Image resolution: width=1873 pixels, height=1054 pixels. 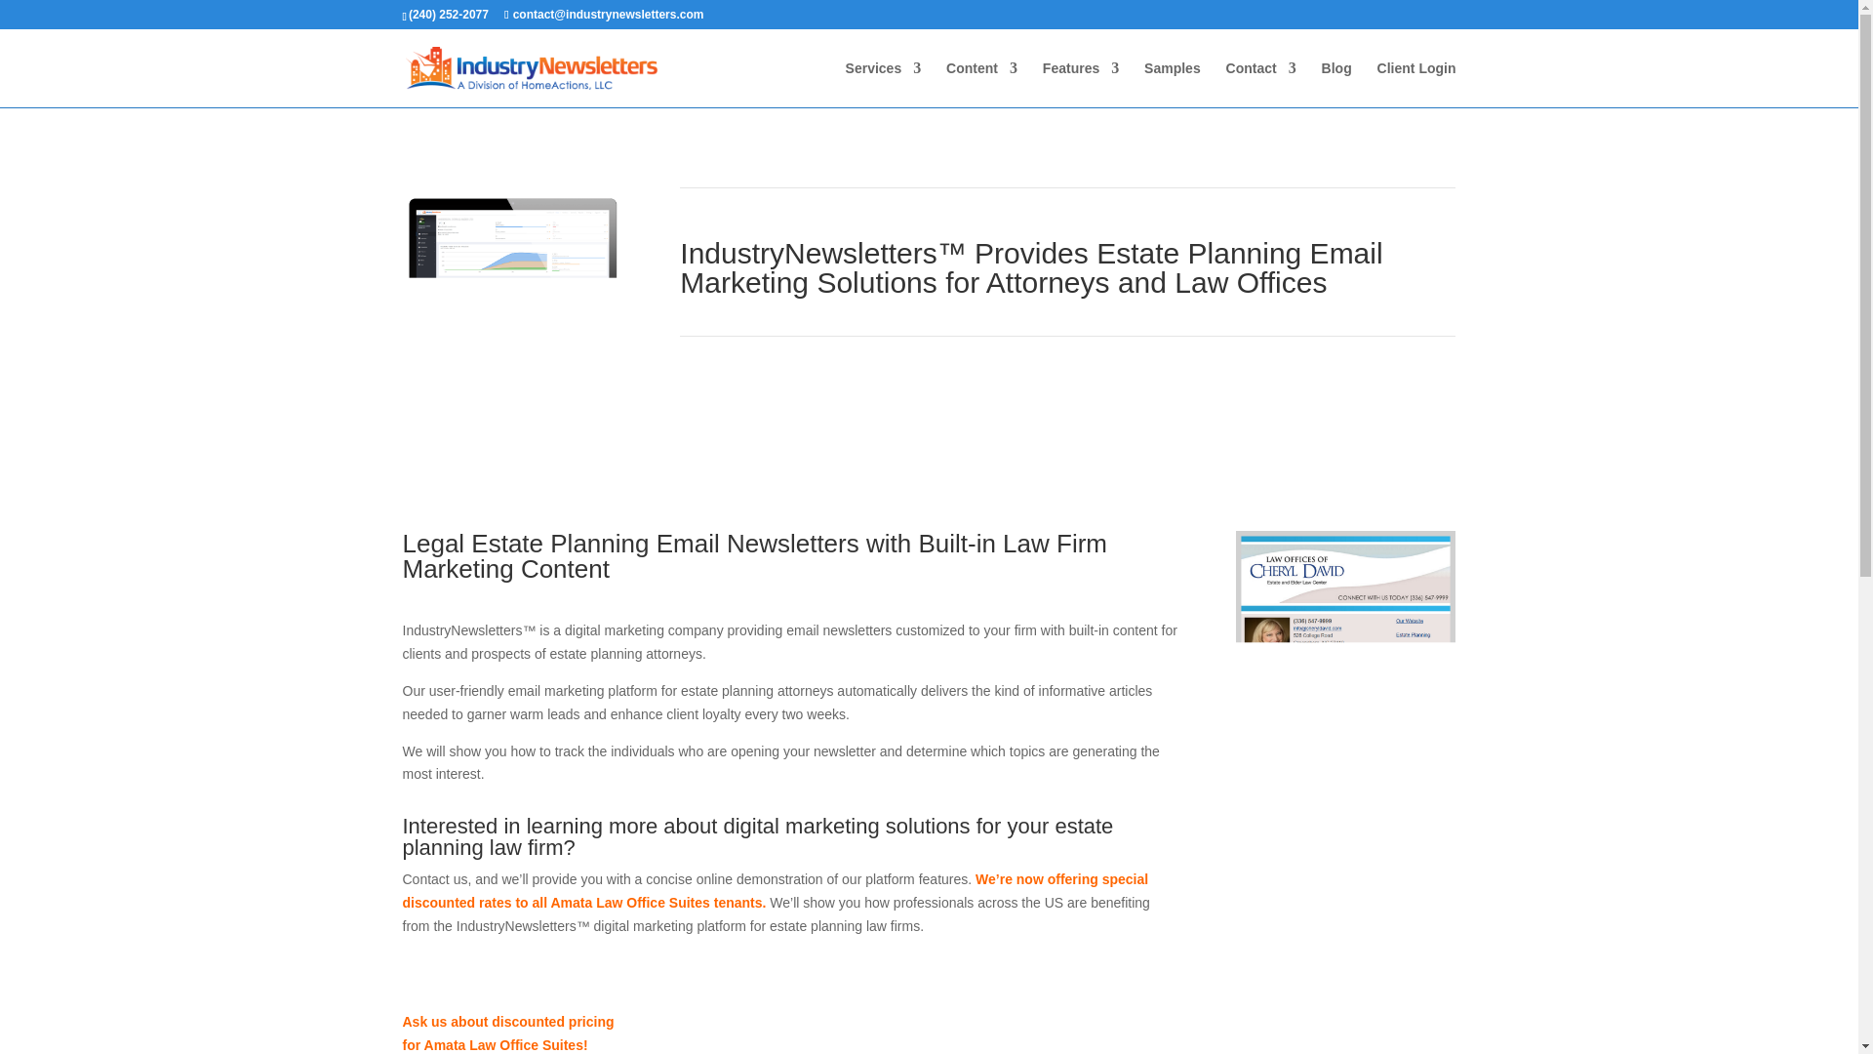 I want to click on Samples, so click(x=1173, y=84).